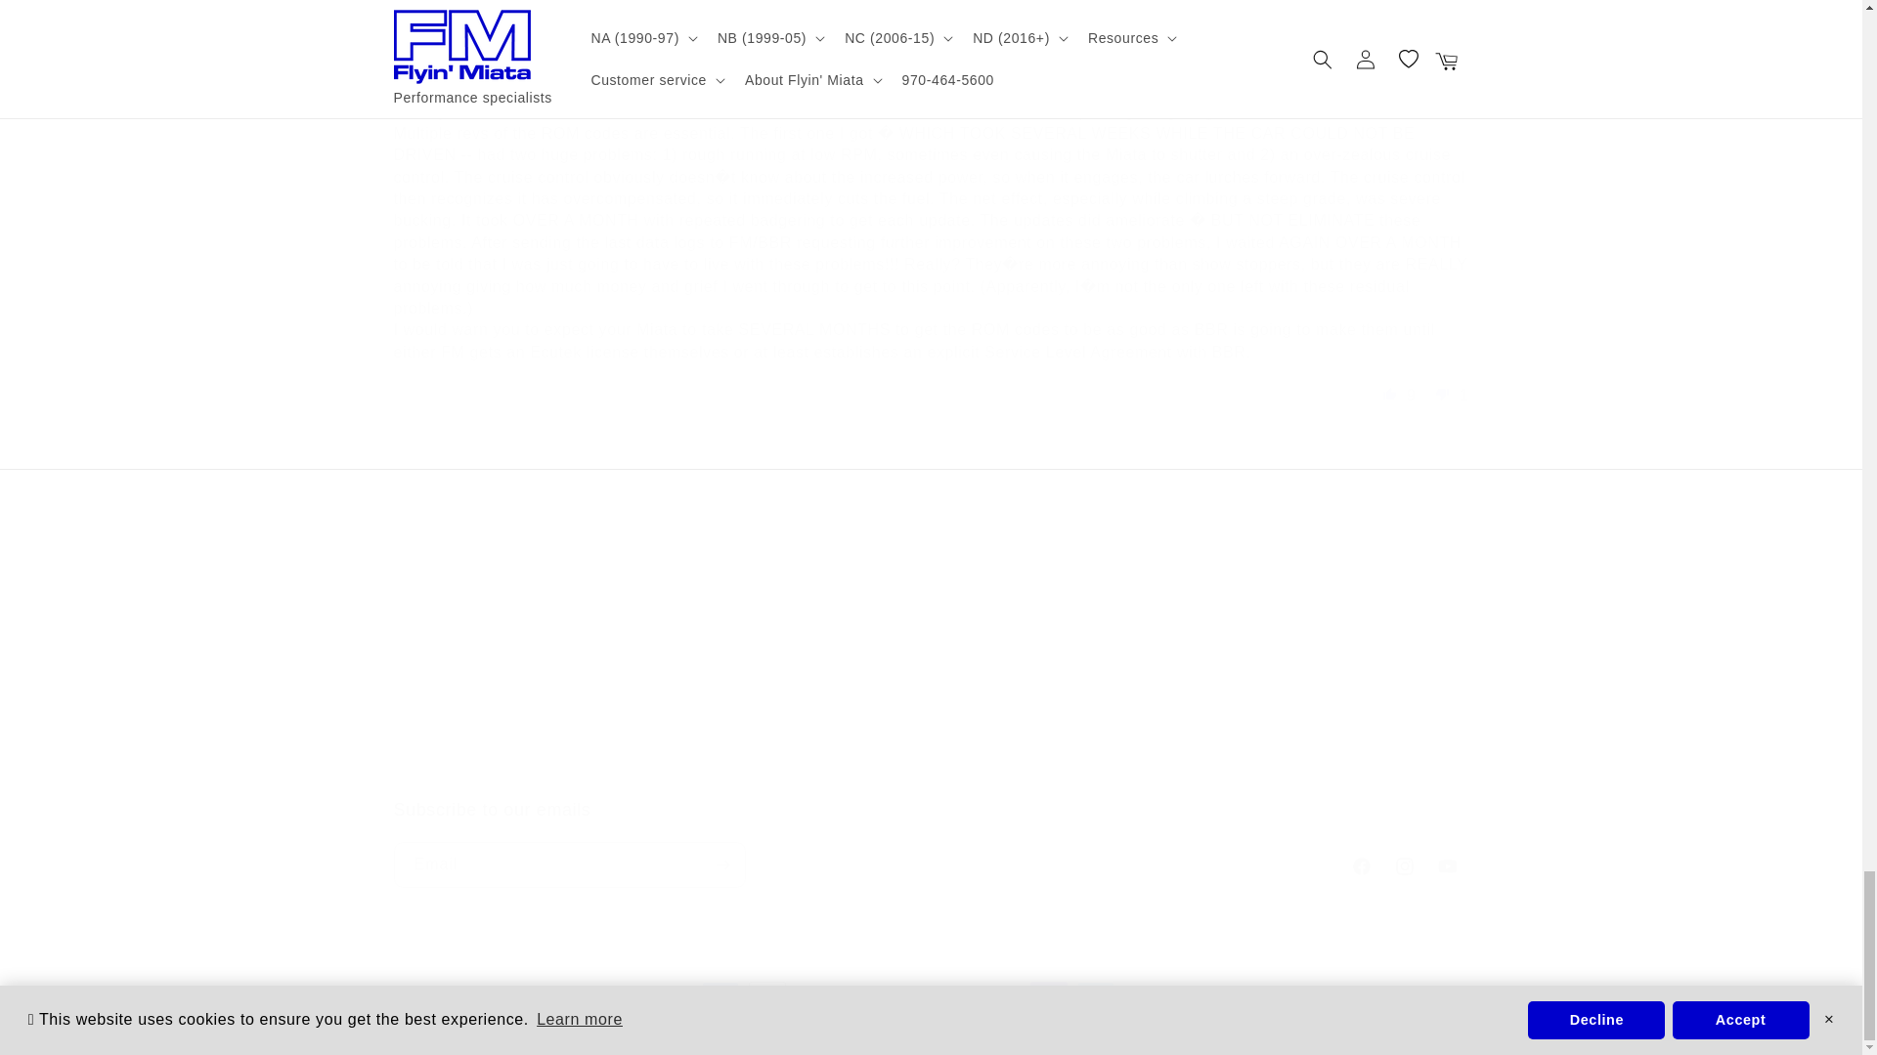  What do you see at coordinates (1390, 393) in the screenshot?
I see `up` at bounding box center [1390, 393].